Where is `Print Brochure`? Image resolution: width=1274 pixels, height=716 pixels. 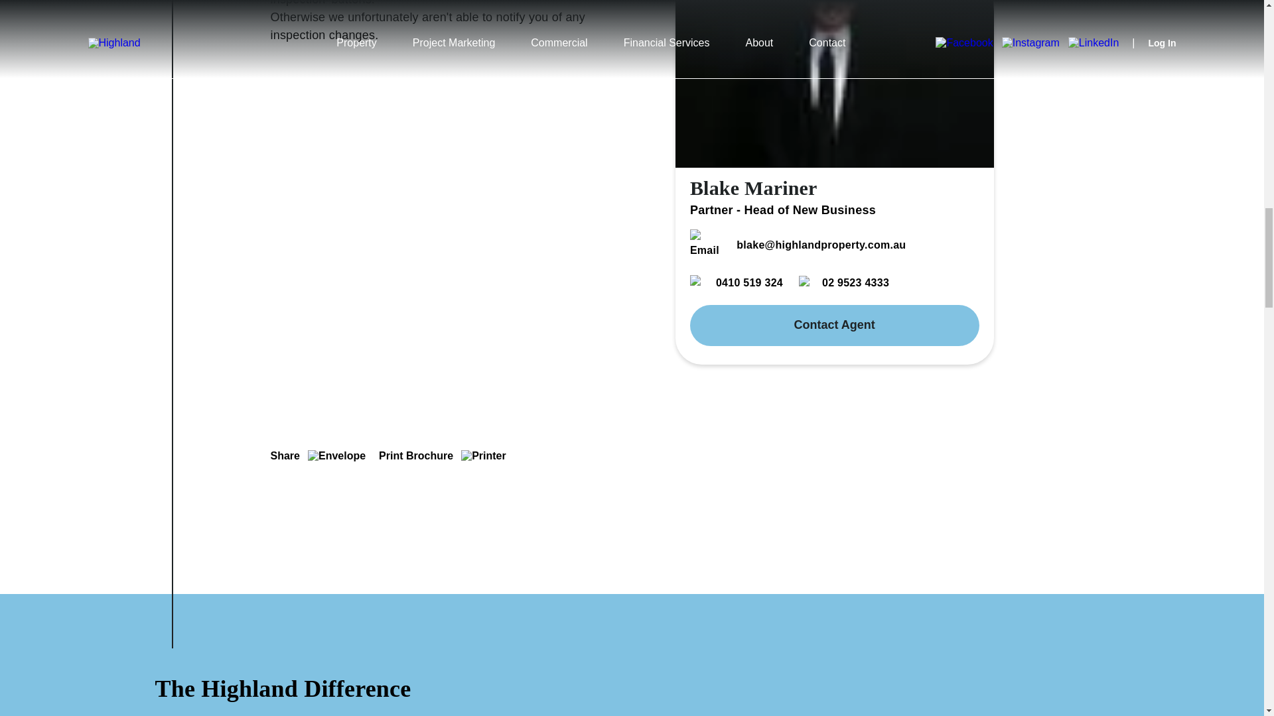
Print Brochure is located at coordinates (442, 456).